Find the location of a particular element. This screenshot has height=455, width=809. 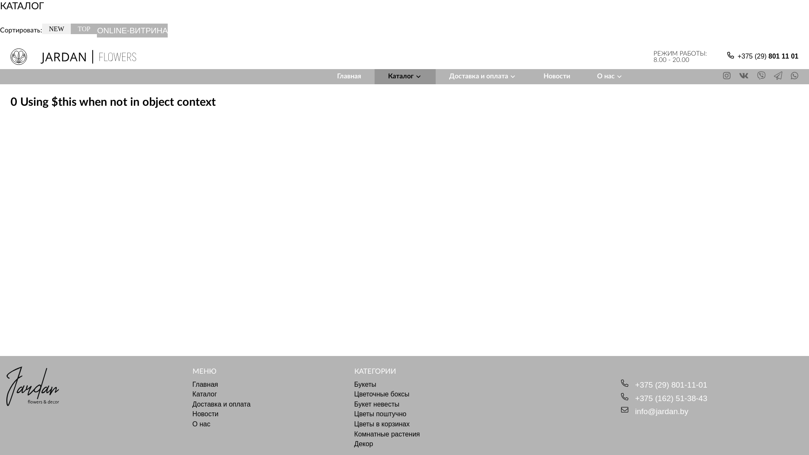

vk is located at coordinates (745, 77).